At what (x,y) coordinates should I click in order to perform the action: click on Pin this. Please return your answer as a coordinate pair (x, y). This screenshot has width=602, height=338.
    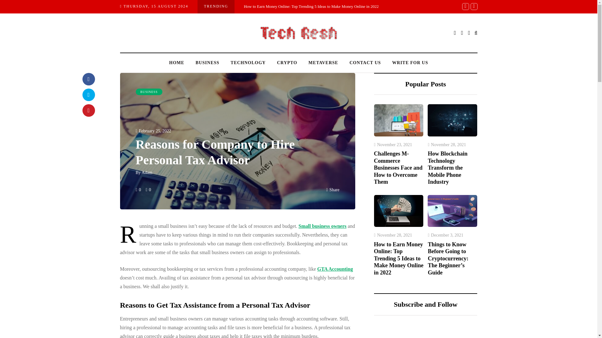
    Looking at the image, I should click on (88, 110).